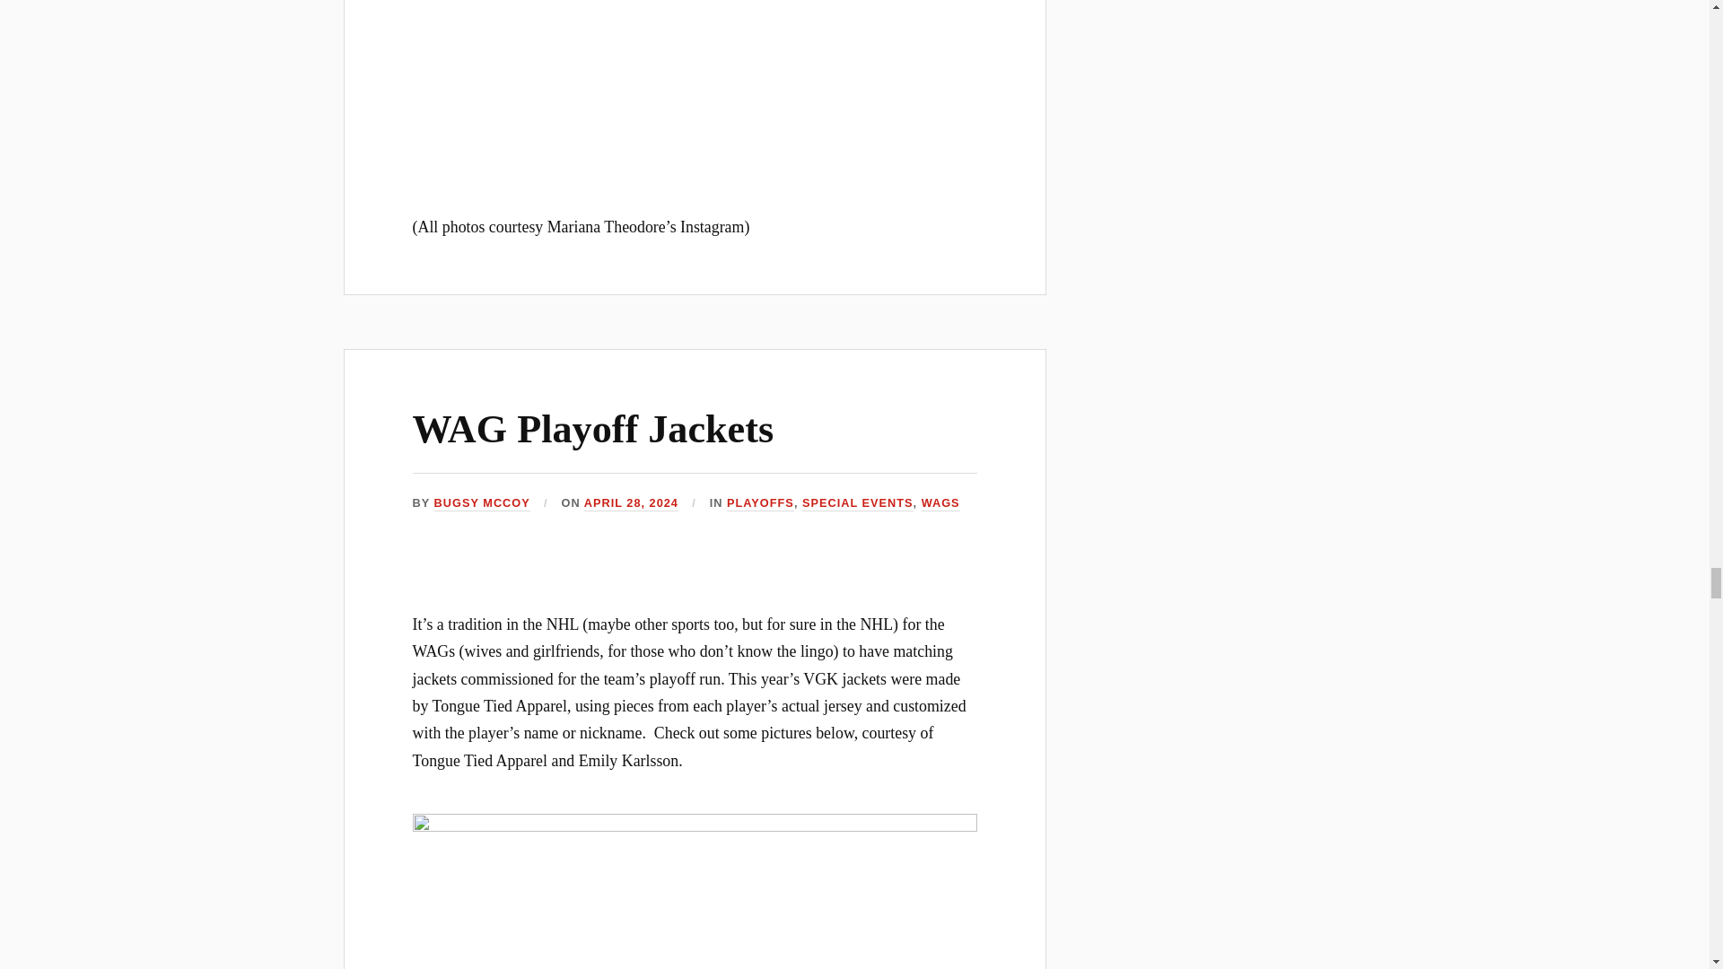 The height and width of the screenshot is (969, 1723). Describe the element at coordinates (482, 503) in the screenshot. I see `Posts by Bugsy McCoy` at that location.